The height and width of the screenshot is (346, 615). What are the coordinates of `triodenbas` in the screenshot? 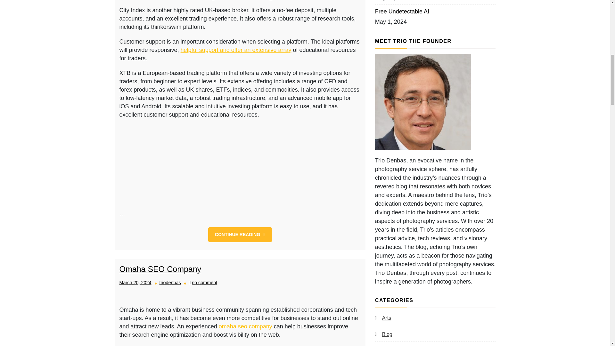 It's located at (240, 235).